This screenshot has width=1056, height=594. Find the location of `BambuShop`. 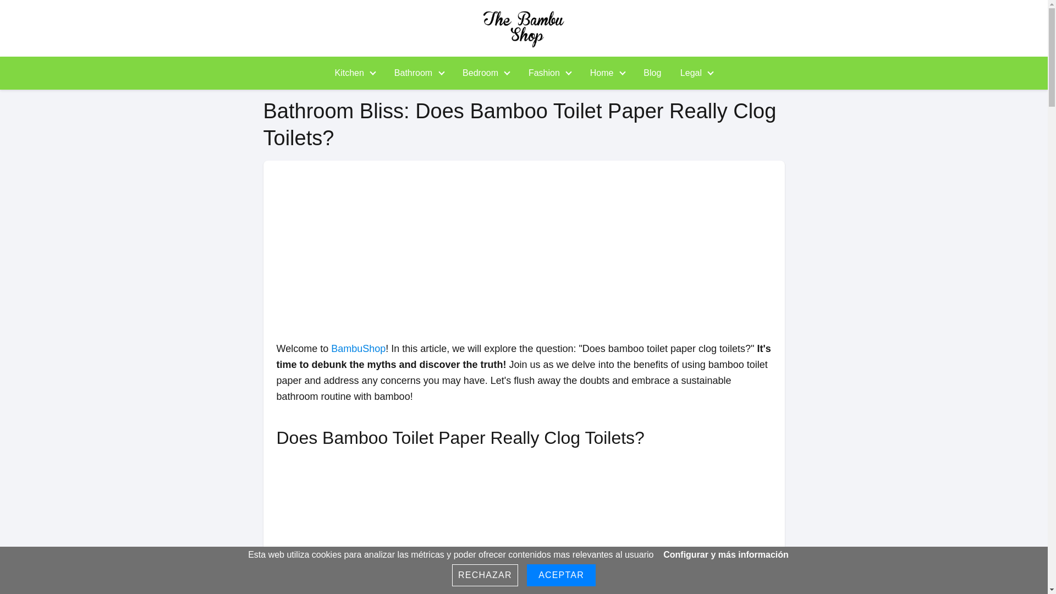

BambuShop is located at coordinates (358, 349).